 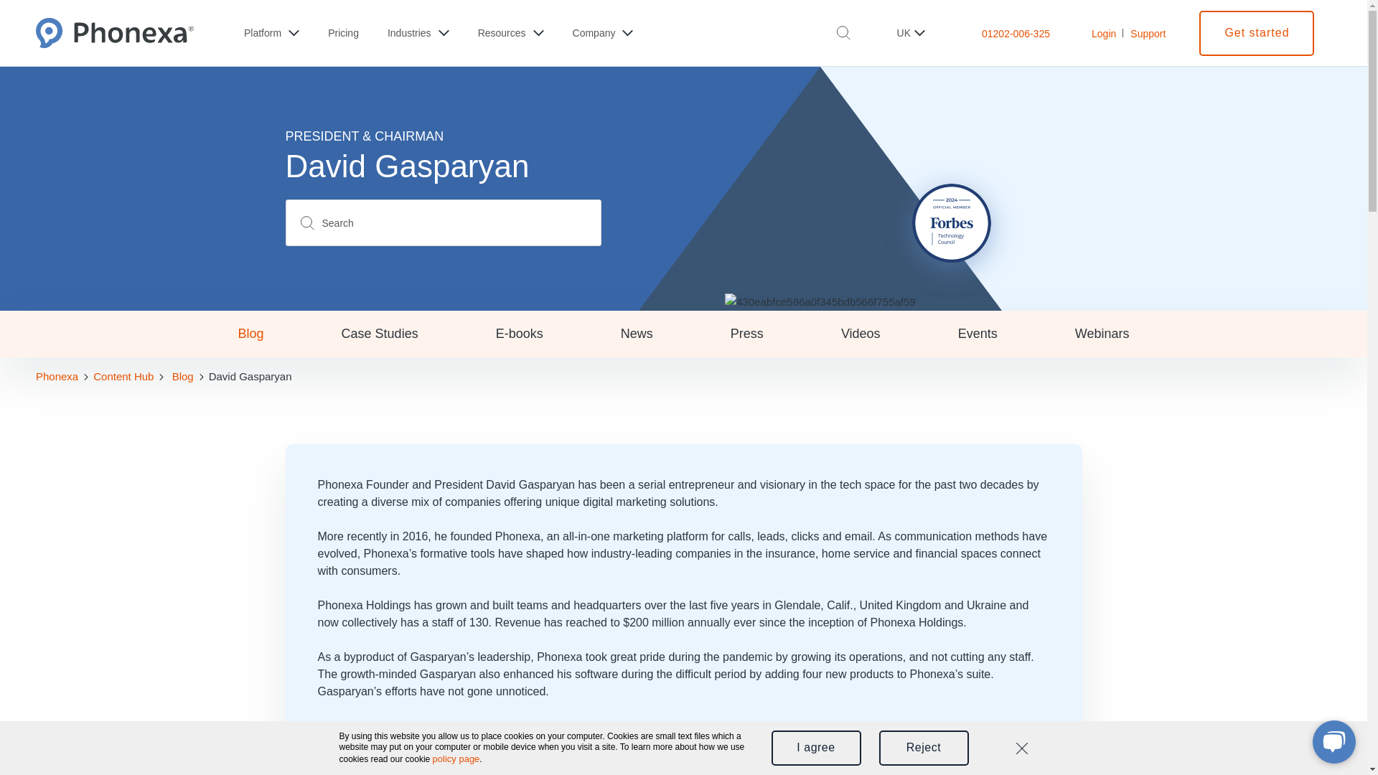 I want to click on Resources, so click(x=511, y=33).